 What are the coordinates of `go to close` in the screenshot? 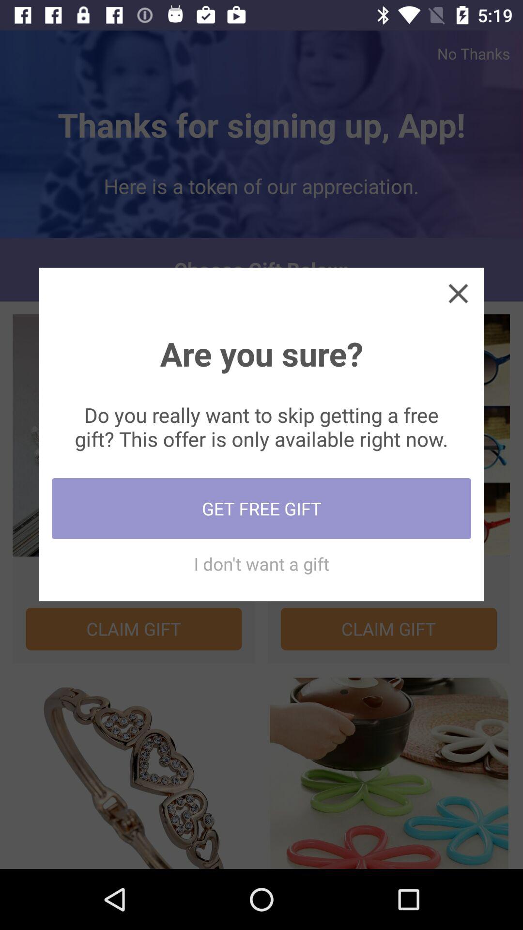 It's located at (458, 293).